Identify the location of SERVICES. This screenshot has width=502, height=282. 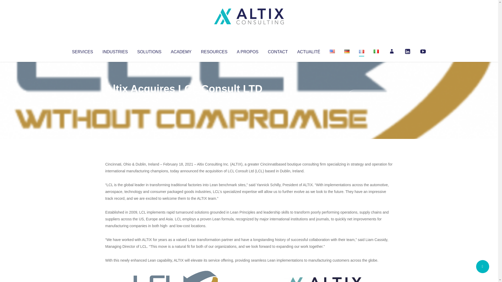
(82, 51).